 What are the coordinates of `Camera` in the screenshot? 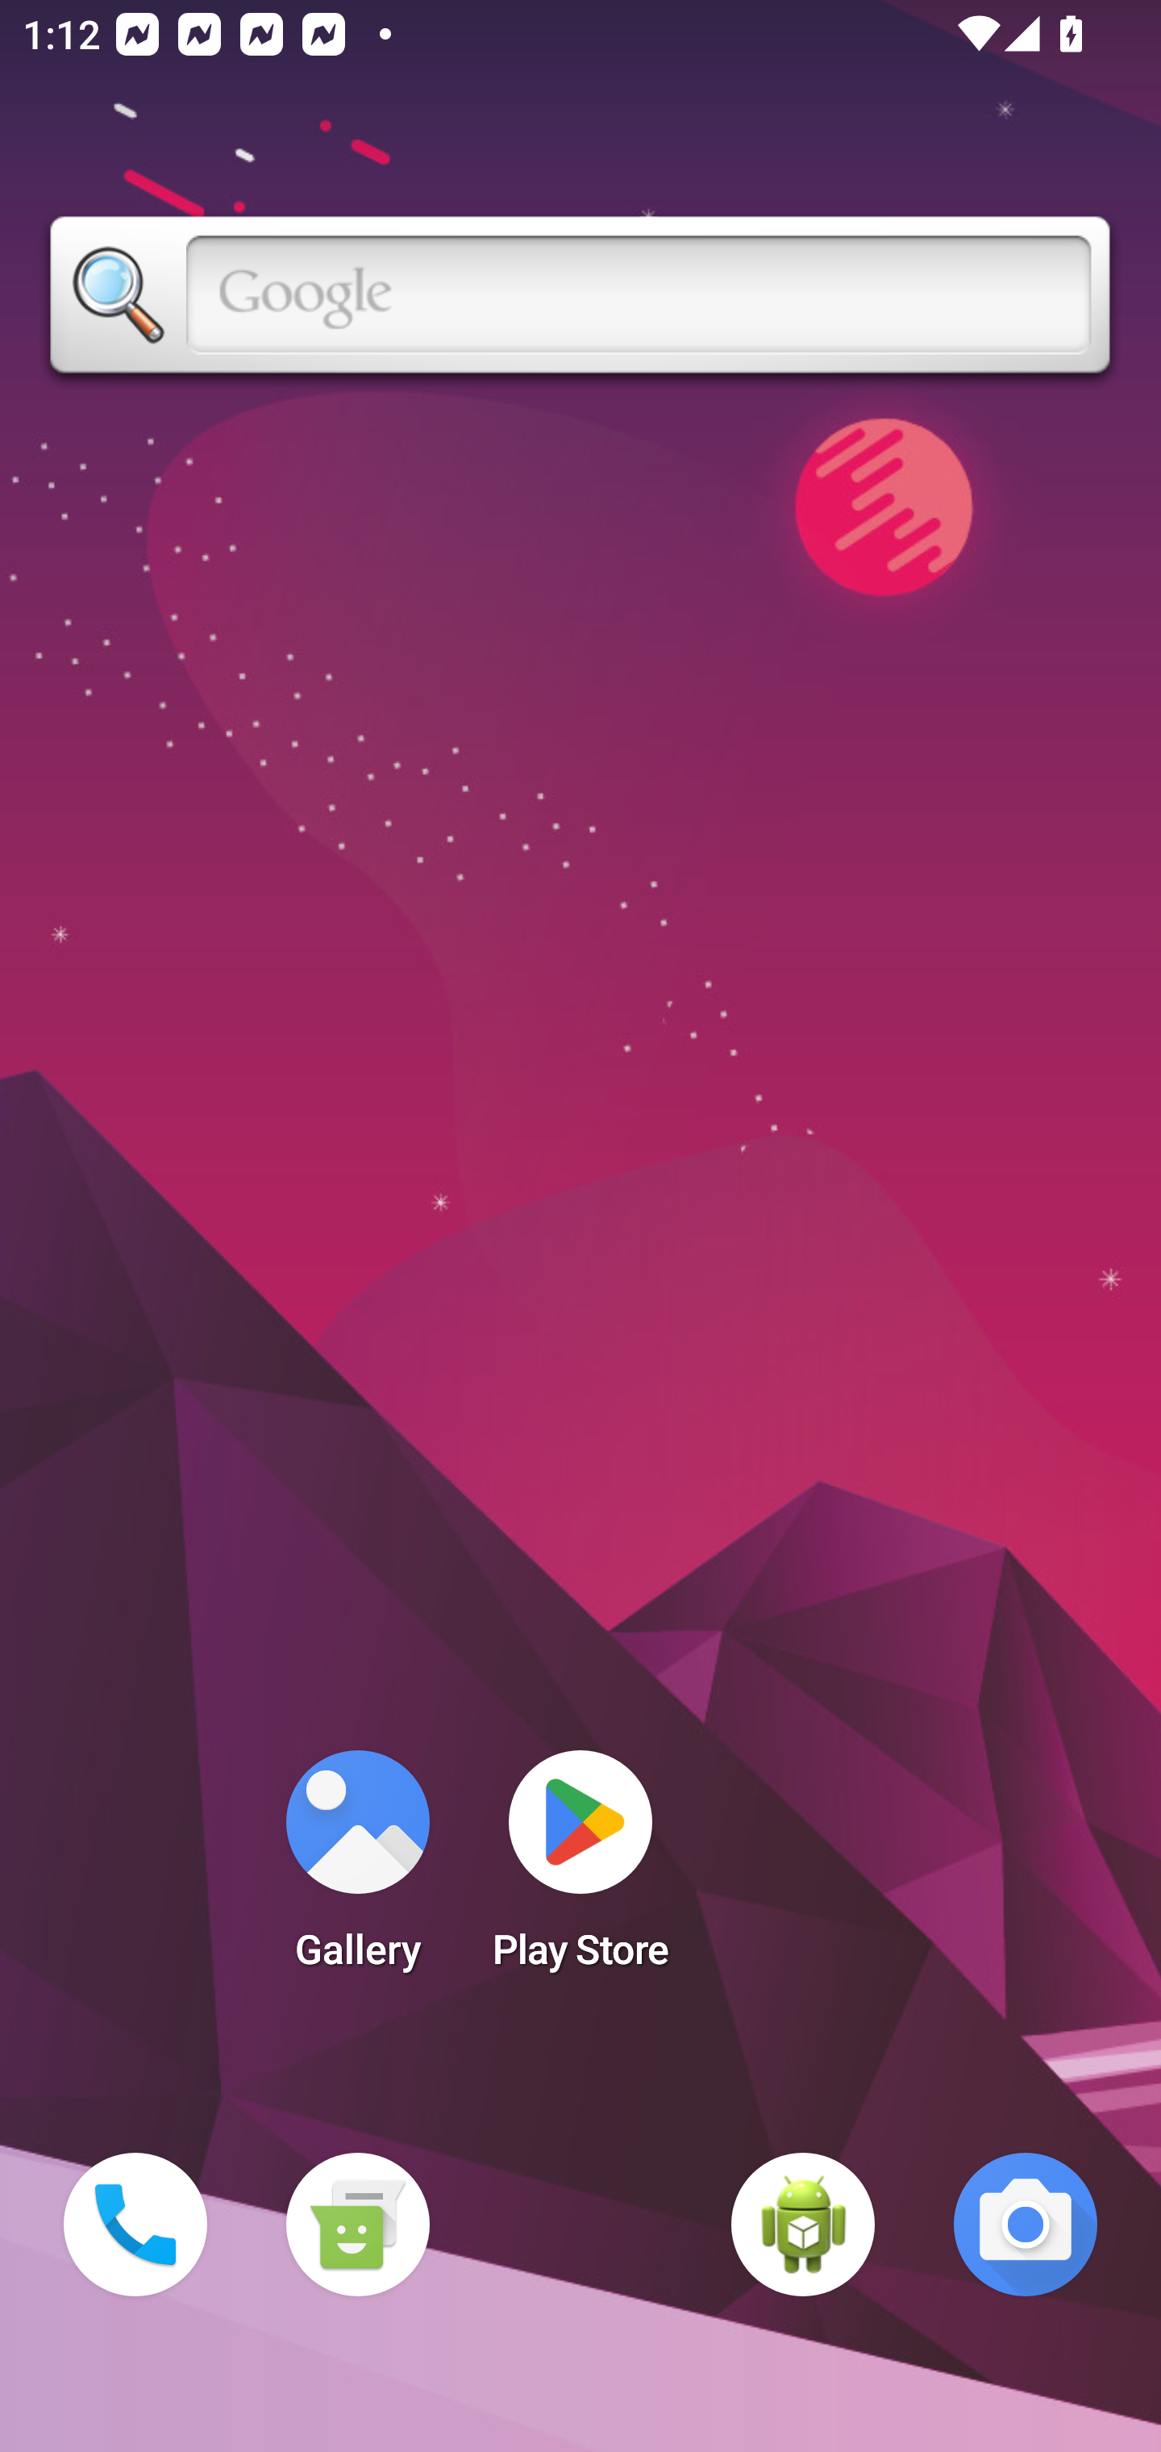 It's located at (1026, 2225).